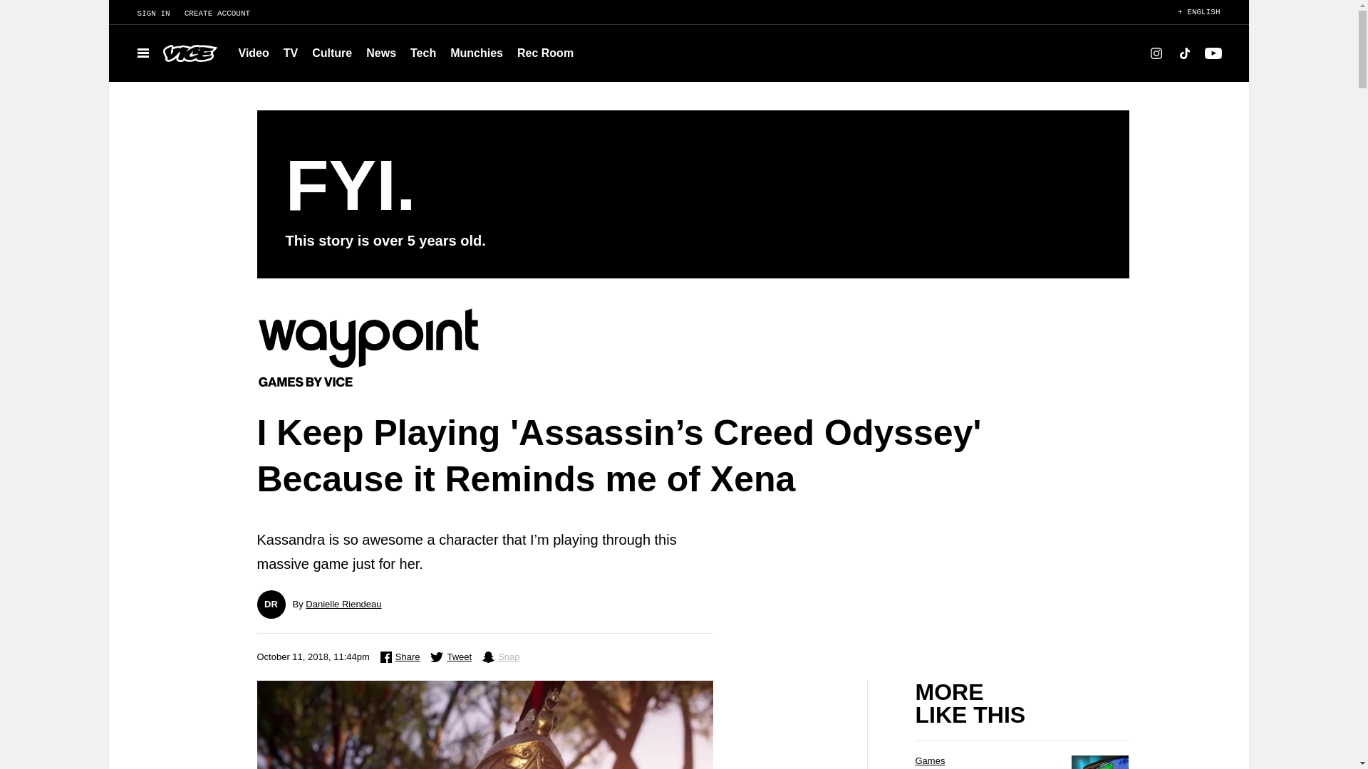 The width and height of the screenshot is (1368, 769). What do you see at coordinates (501, 657) in the screenshot?
I see `Share on Snapchat` at bounding box center [501, 657].